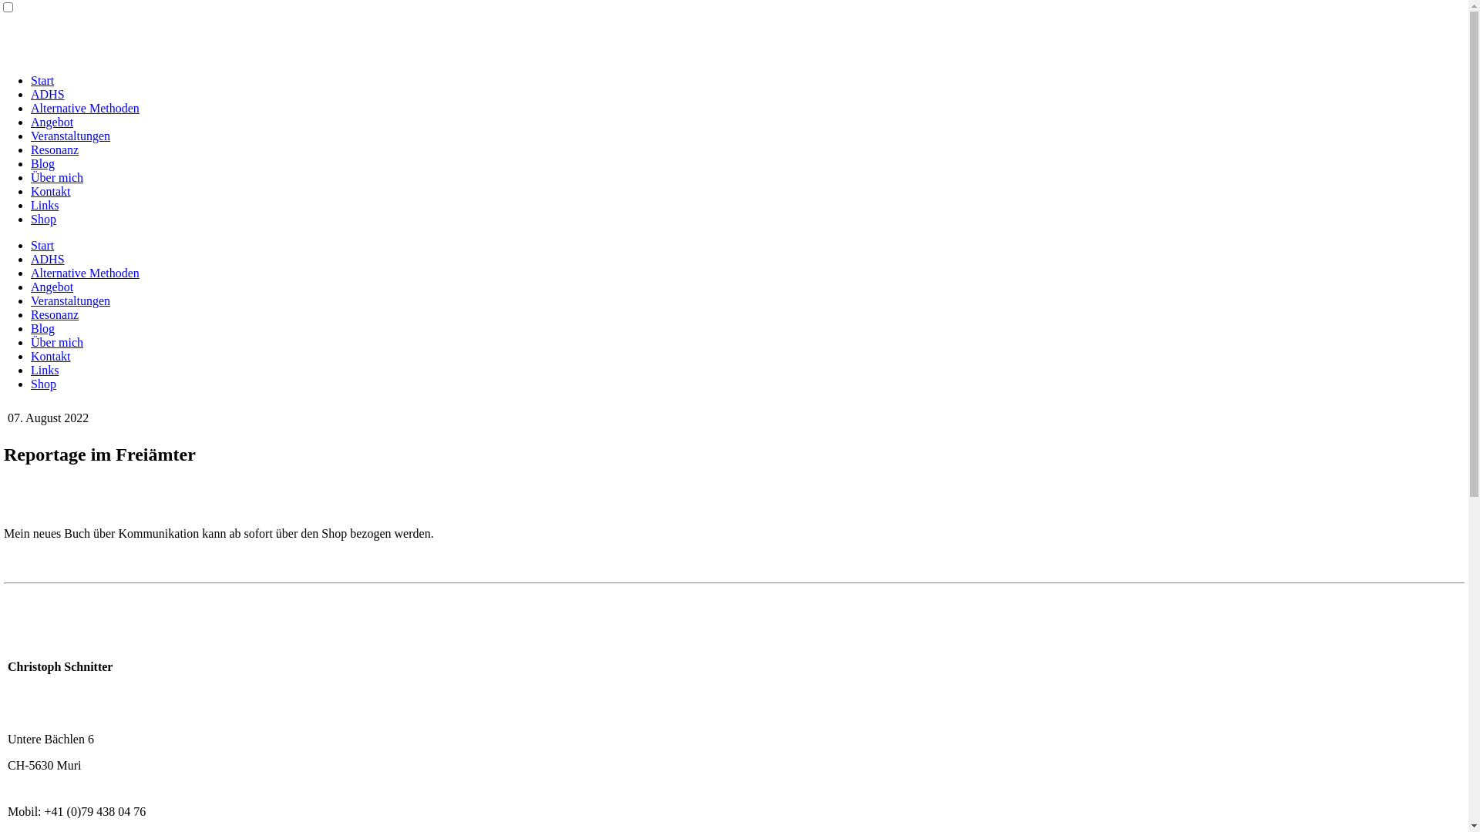 This screenshot has height=832, width=1480. What do you see at coordinates (48, 259) in the screenshot?
I see `ADHS` at bounding box center [48, 259].